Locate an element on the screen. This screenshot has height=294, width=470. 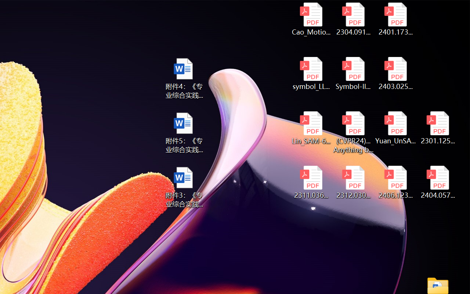
Symbol-llm-v2.pdf is located at coordinates (353, 73).